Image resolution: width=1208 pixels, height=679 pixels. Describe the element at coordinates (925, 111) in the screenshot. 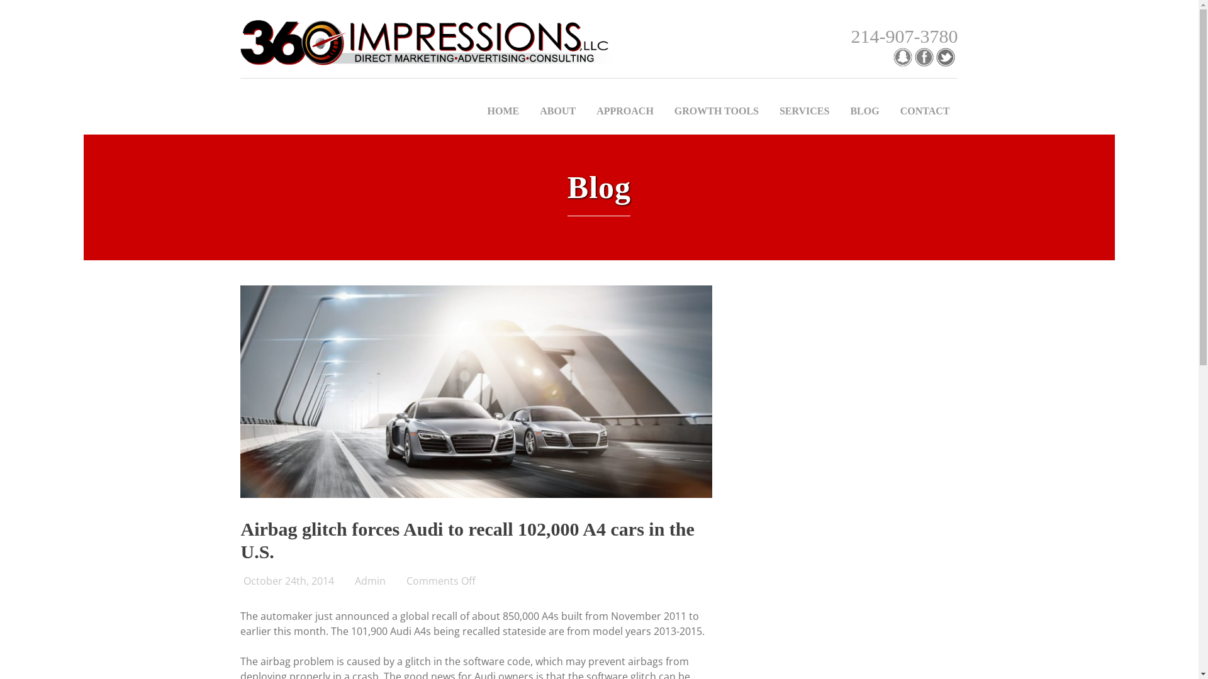

I see `CONTACT` at that location.